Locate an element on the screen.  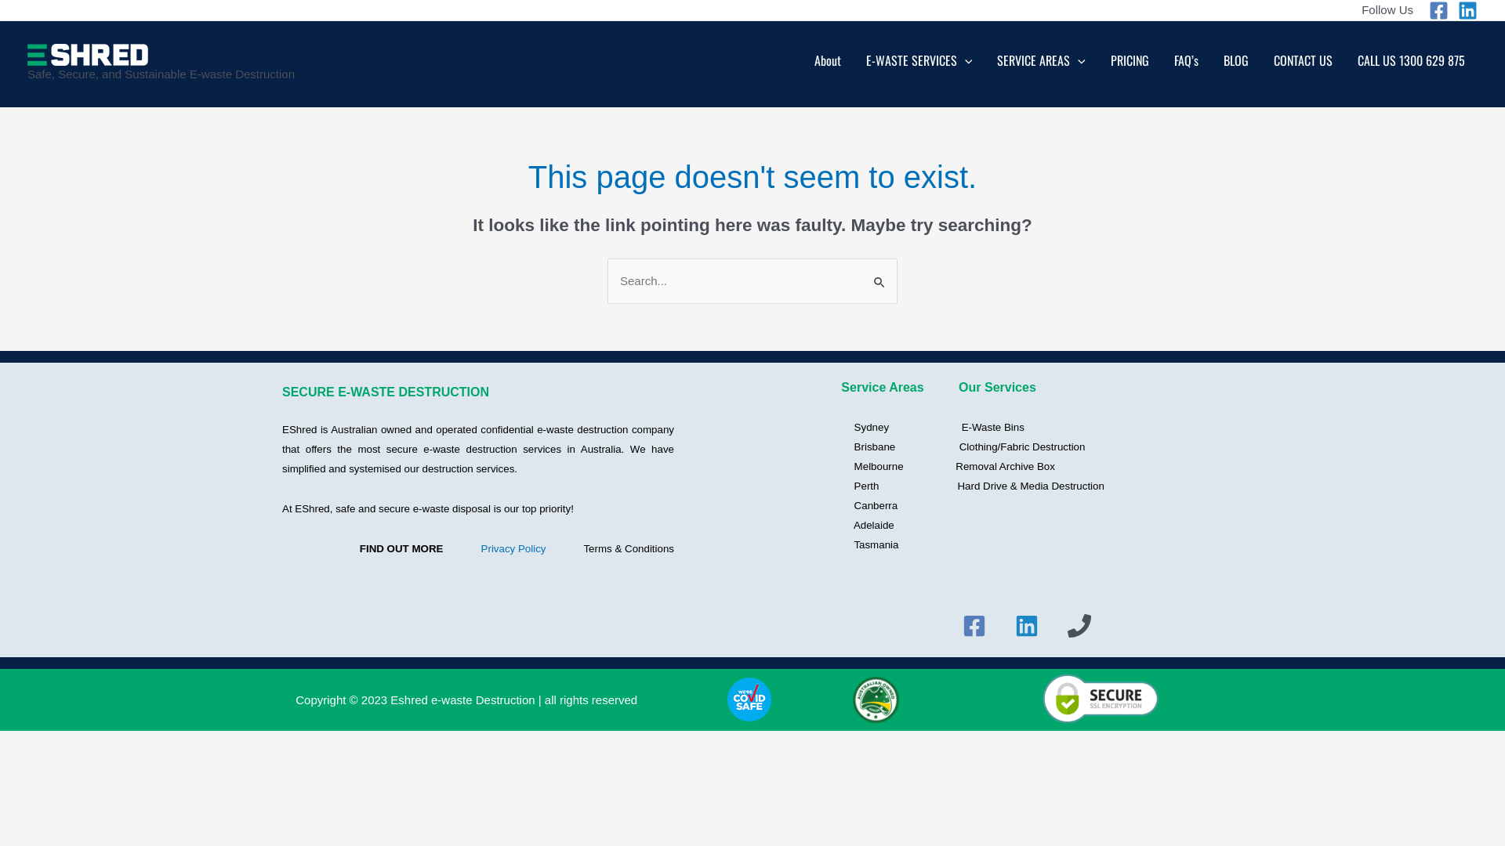
E-Waste Bins is located at coordinates (993, 428).